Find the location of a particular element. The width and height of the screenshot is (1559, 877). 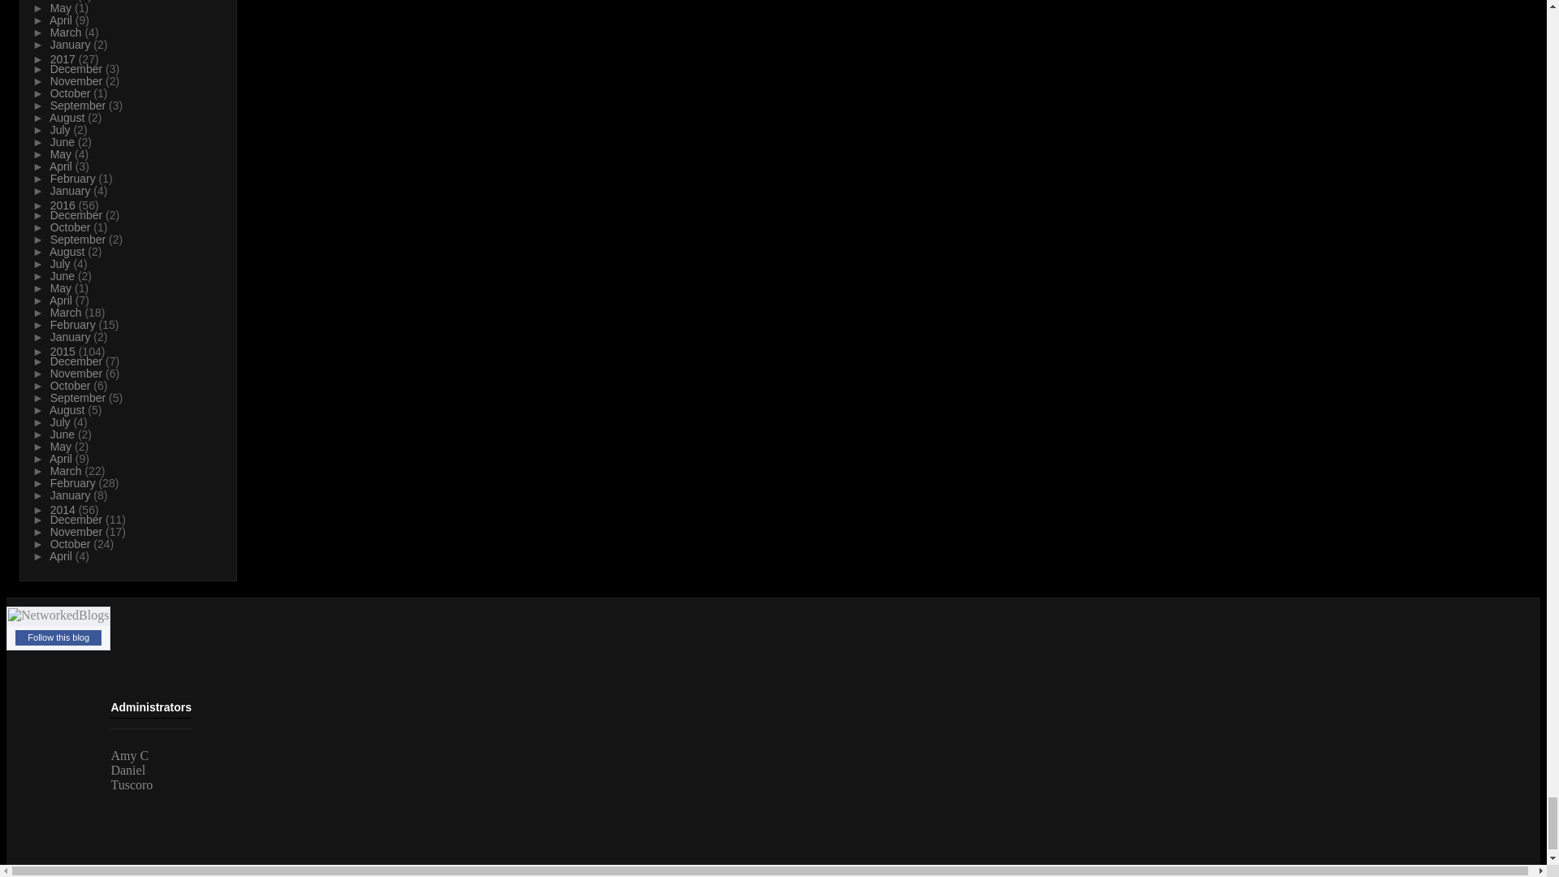

NetworkedBlogs is located at coordinates (58, 615).